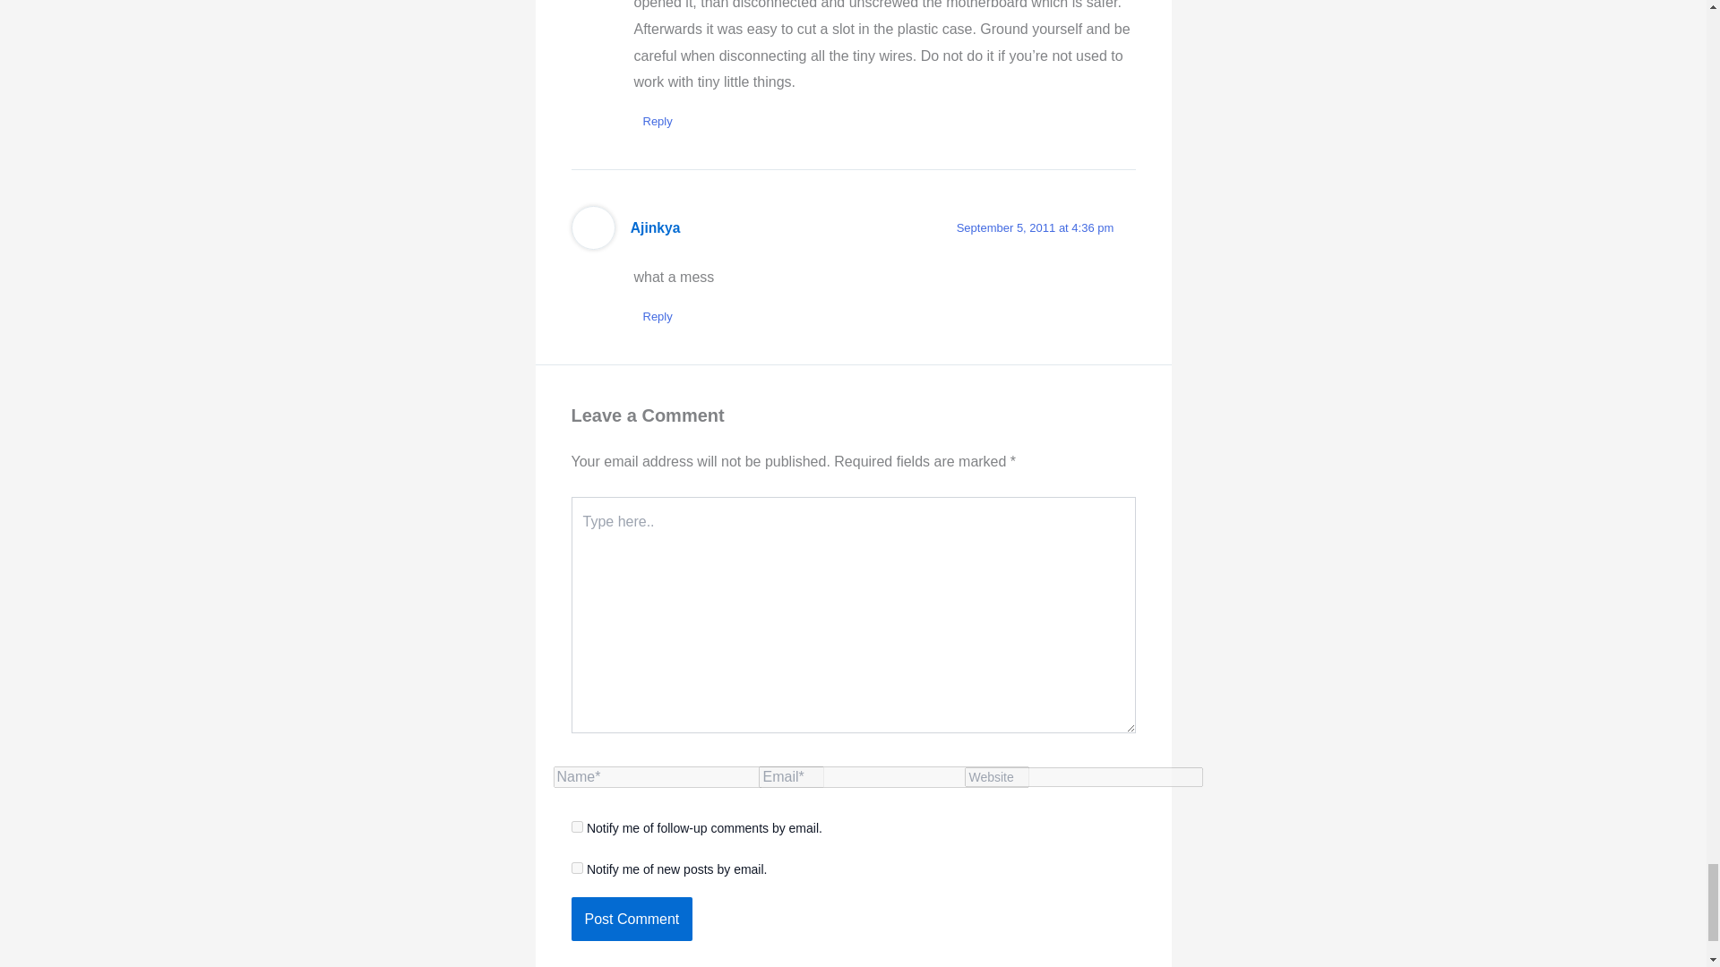  What do you see at coordinates (577, 869) in the screenshot?
I see `subscribe` at bounding box center [577, 869].